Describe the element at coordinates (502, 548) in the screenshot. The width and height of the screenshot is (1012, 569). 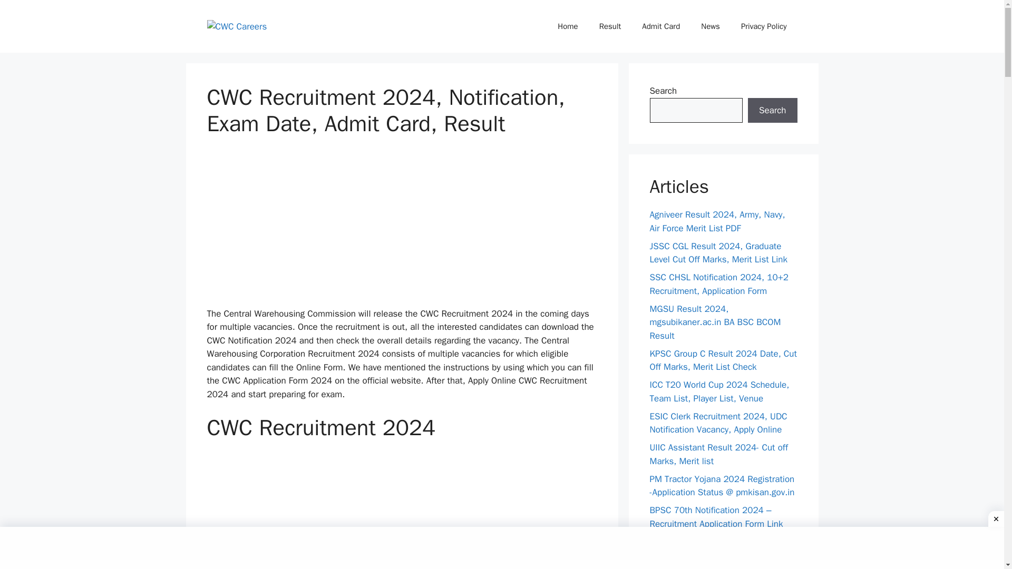
I see `Advertisement` at that location.